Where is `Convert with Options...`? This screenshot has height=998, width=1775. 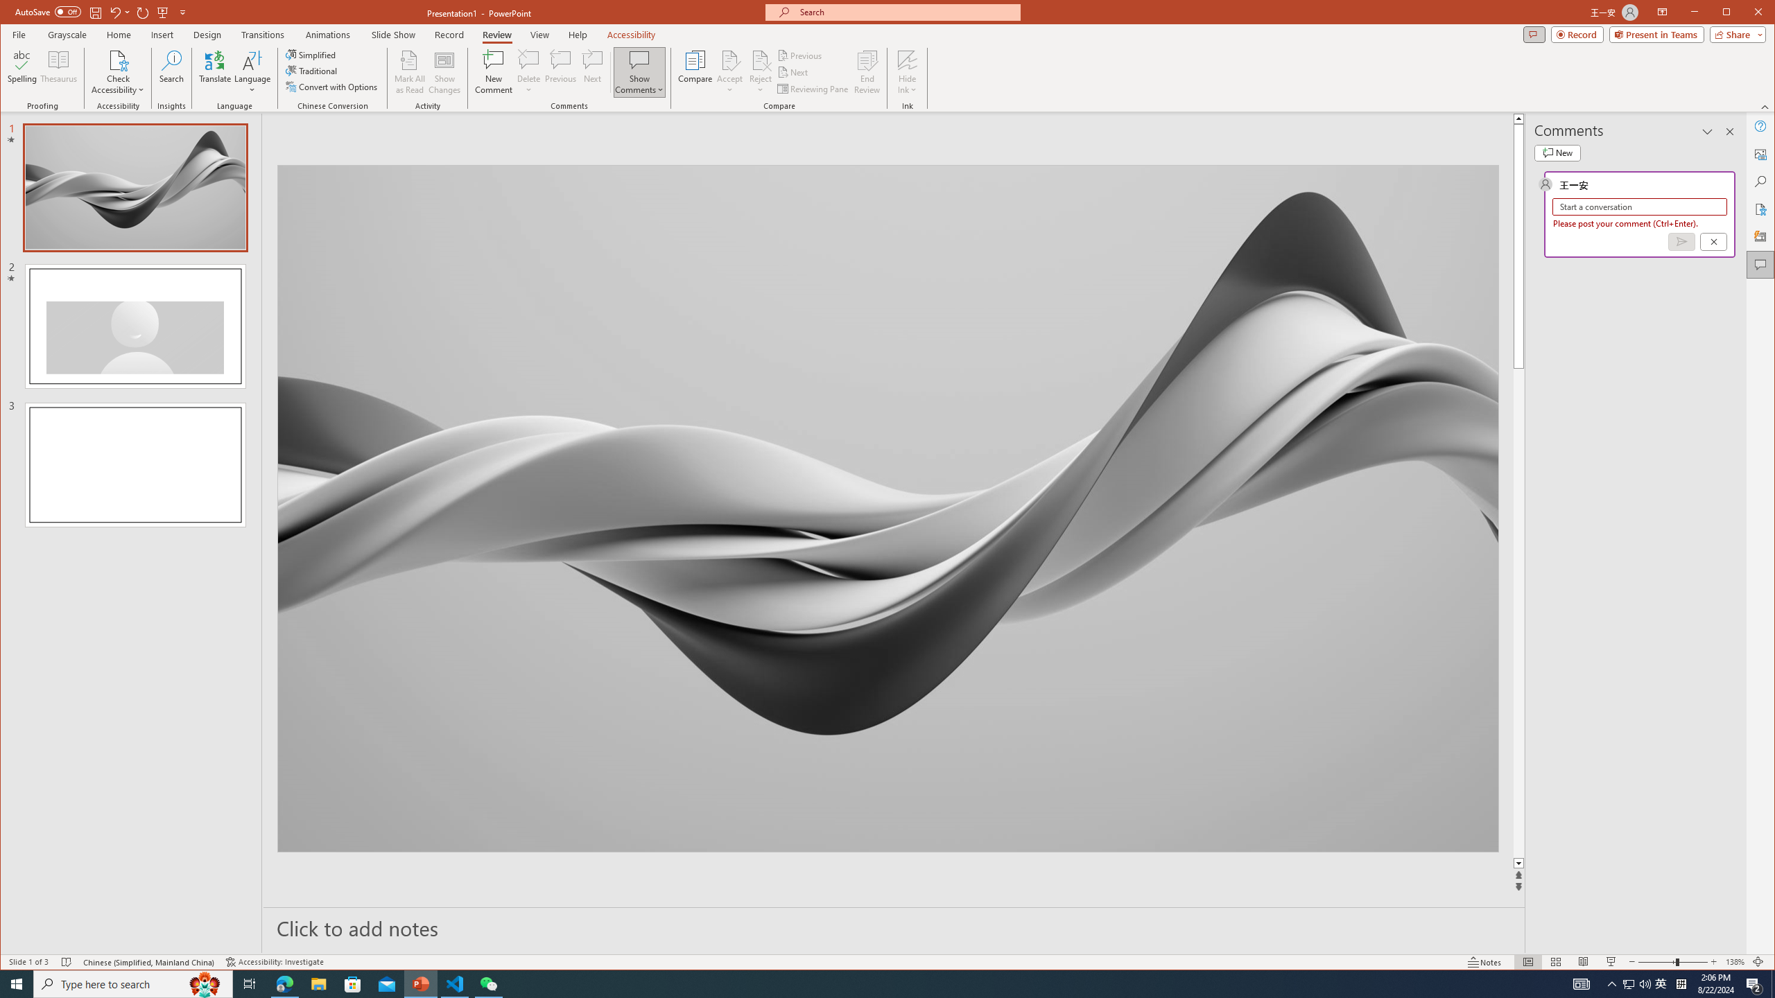 Convert with Options... is located at coordinates (333, 86).